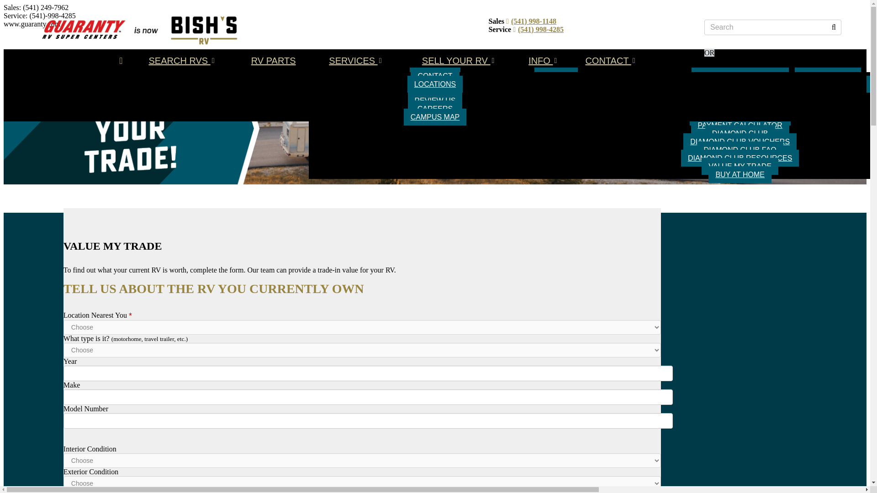  What do you see at coordinates (740, 150) in the screenshot?
I see `DIAMOND CLUB FAQ` at bounding box center [740, 150].